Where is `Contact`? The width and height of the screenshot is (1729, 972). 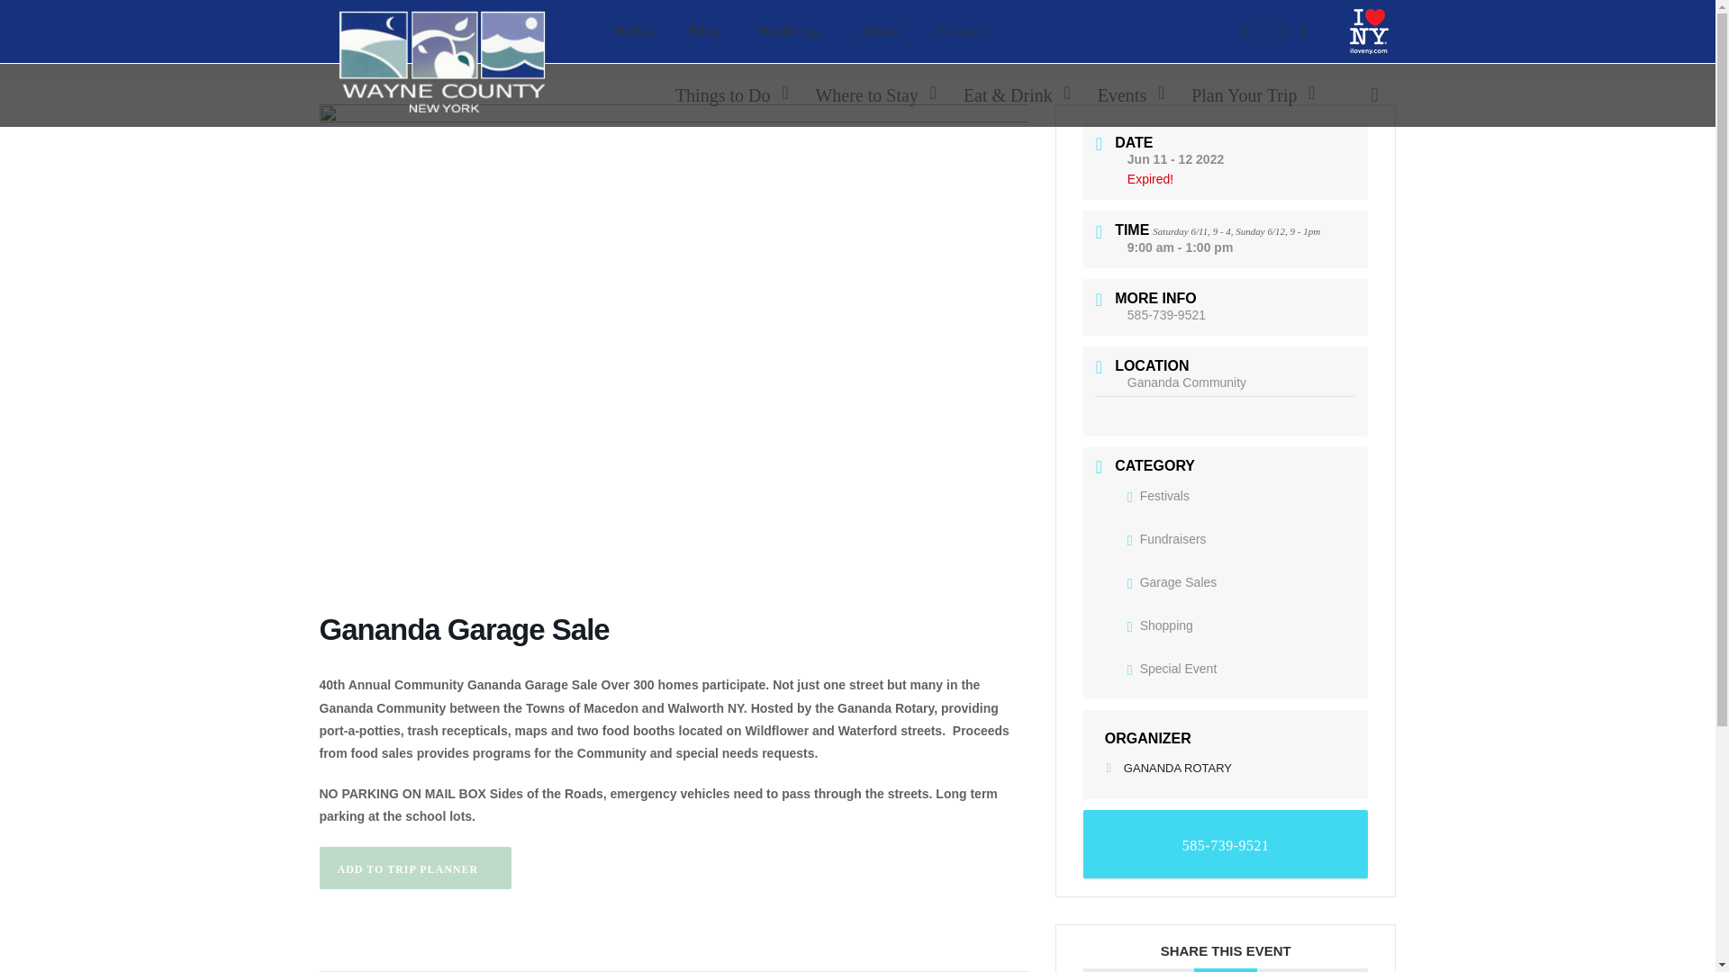
Contact is located at coordinates (963, 31).